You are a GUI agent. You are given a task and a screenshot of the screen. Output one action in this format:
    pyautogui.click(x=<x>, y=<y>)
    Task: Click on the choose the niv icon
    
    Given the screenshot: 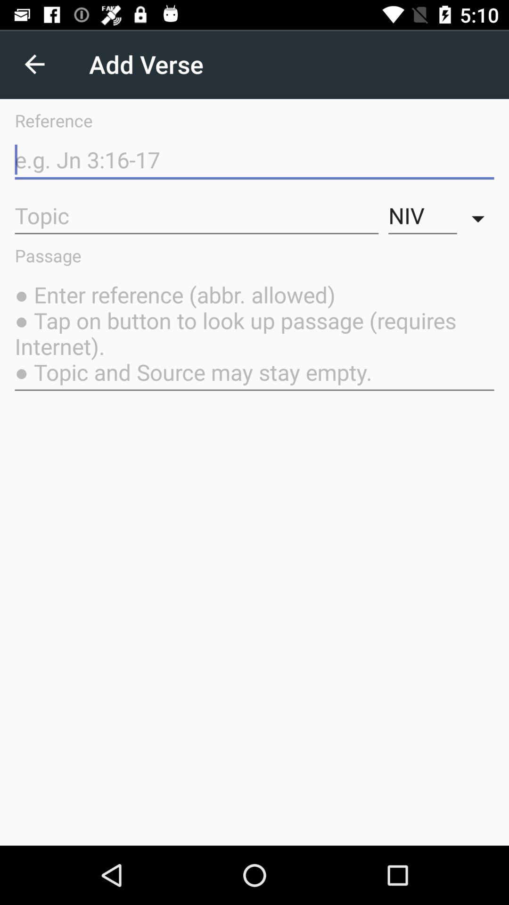 What is the action you would take?
    pyautogui.click(x=422, y=216)
    